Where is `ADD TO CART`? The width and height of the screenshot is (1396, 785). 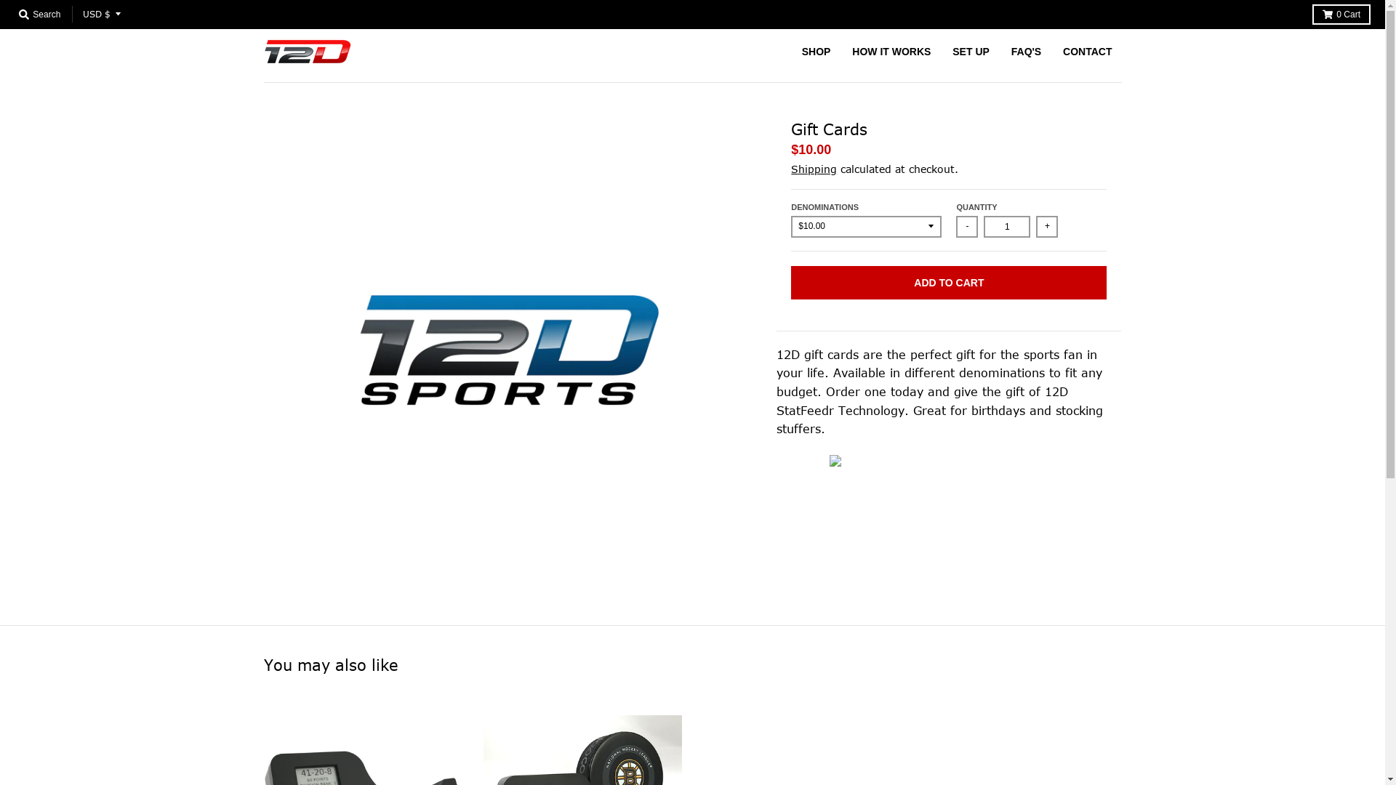
ADD TO CART is located at coordinates (949, 283).